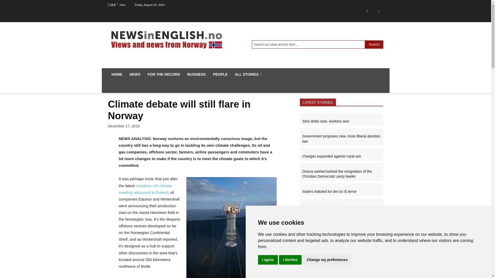 Image resolution: width=495 pixels, height=278 pixels. What do you see at coordinates (164, 74) in the screenshot?
I see `FOR THE RECORD` at bounding box center [164, 74].